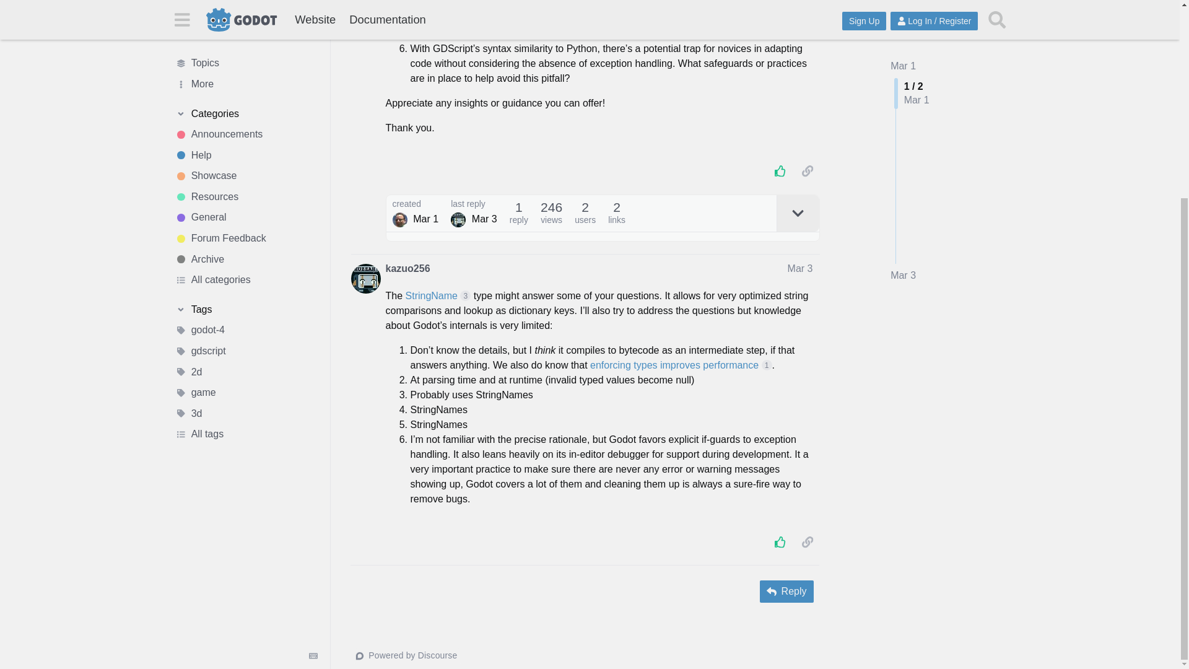 This screenshot has height=669, width=1189. I want to click on All tags, so click(246, 161).